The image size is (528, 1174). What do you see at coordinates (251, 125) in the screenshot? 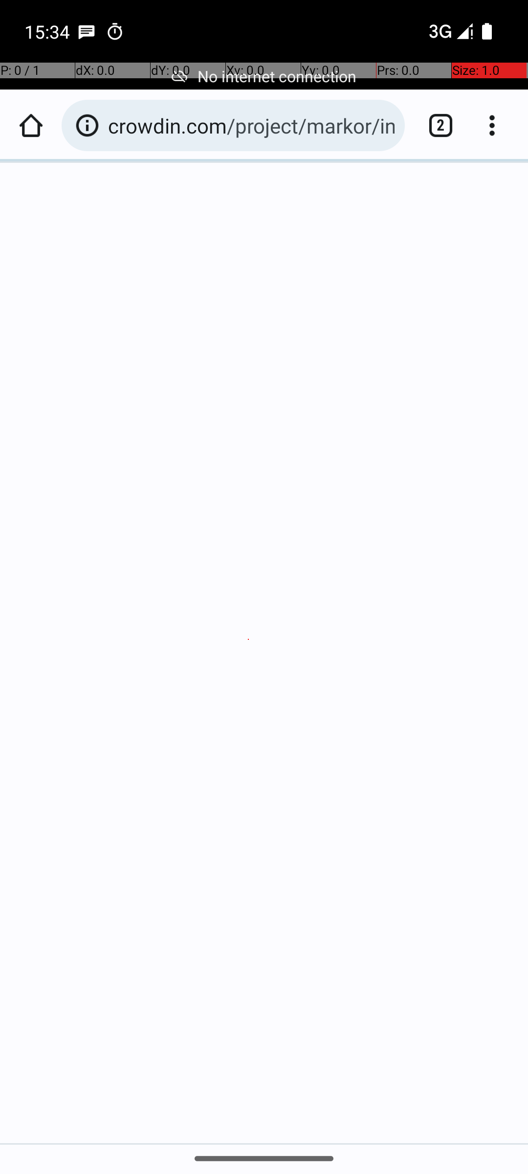
I see `crowdin.com/project/markor/invite` at bounding box center [251, 125].